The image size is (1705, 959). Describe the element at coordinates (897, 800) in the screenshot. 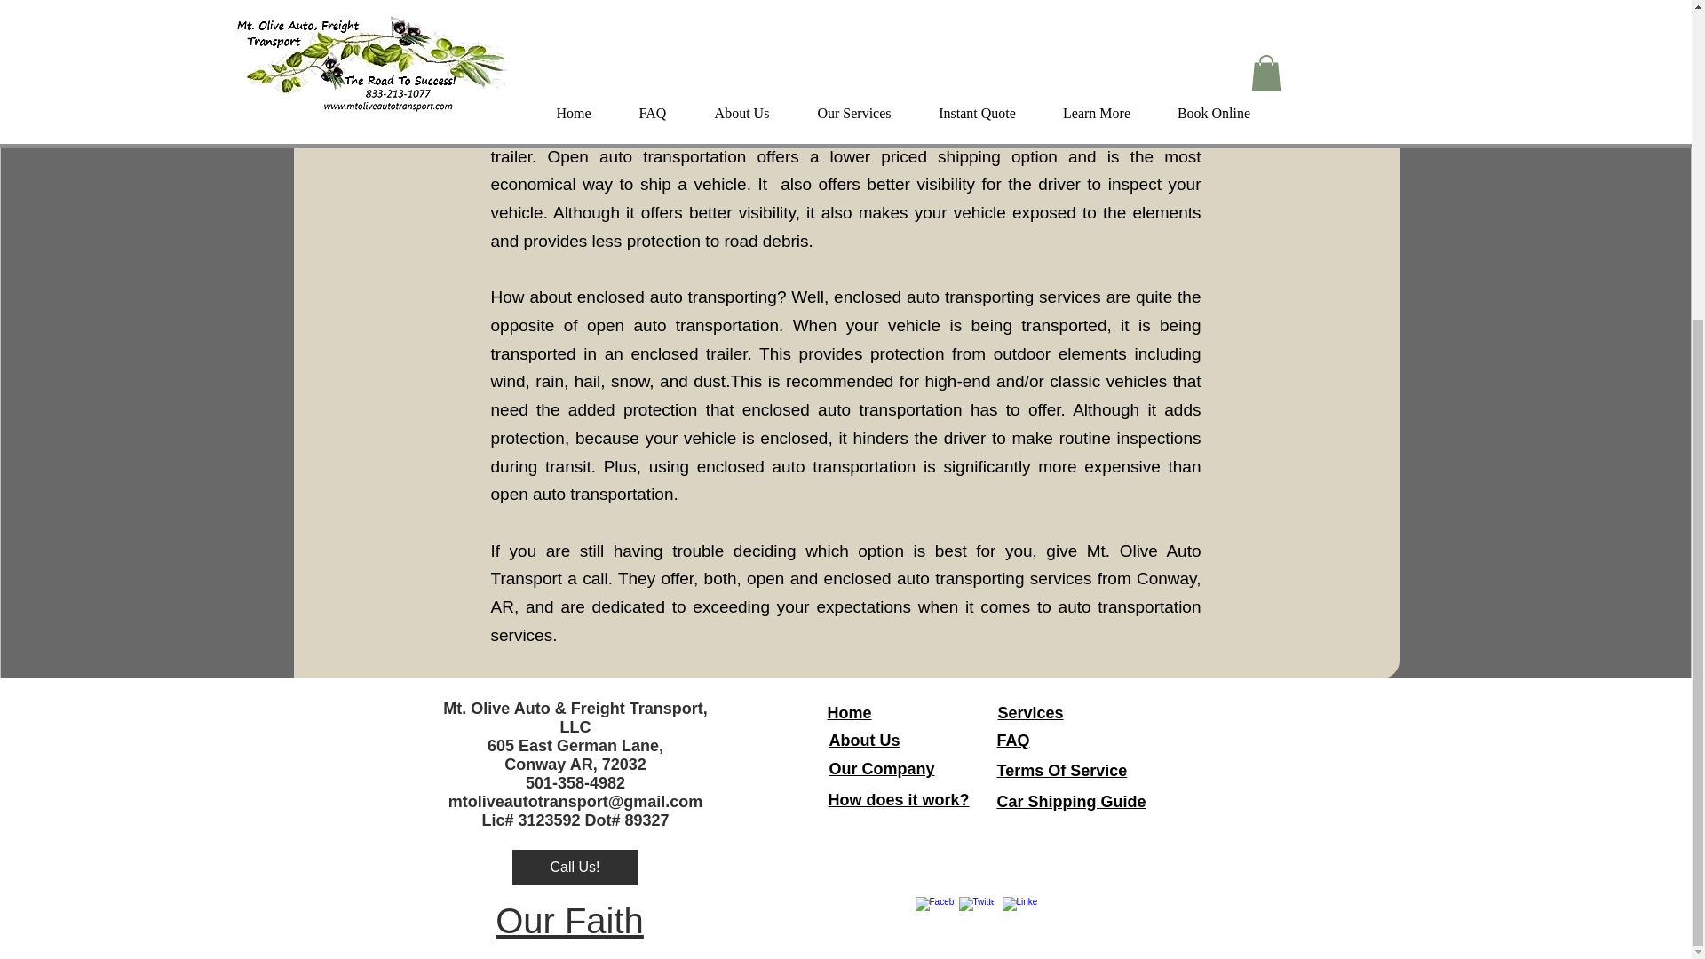

I see `How does it work?` at that location.